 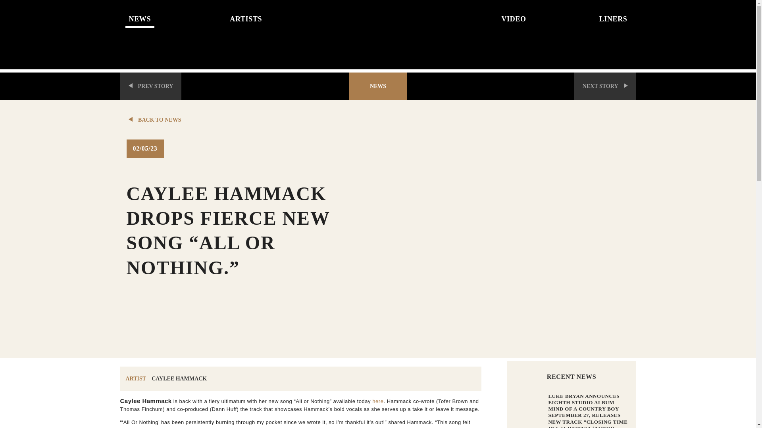 What do you see at coordinates (176, 16) in the screenshot?
I see `NEWS` at bounding box center [176, 16].